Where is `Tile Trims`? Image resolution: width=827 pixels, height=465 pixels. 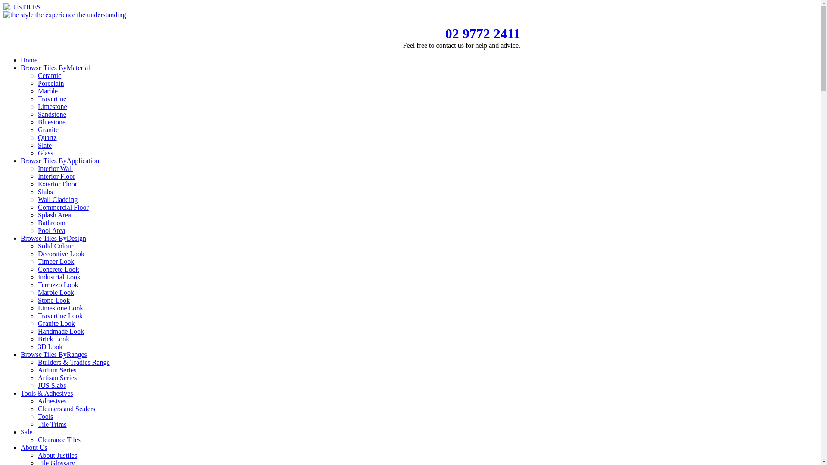
Tile Trims is located at coordinates (53, 425).